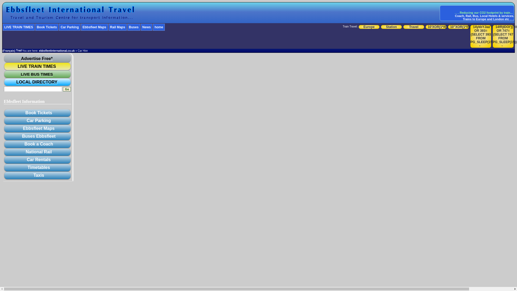 The width and height of the screenshot is (517, 291). What do you see at coordinates (69, 27) in the screenshot?
I see `Car Parking` at bounding box center [69, 27].